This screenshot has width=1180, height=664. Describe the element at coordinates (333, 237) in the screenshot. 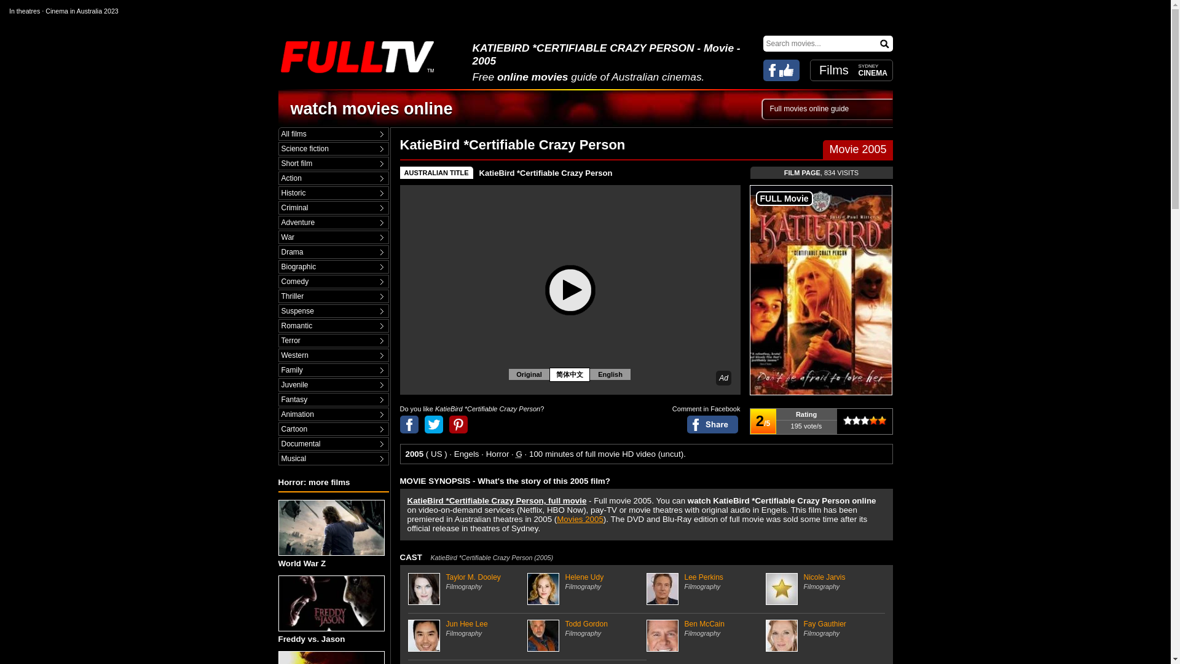

I see `War` at that location.